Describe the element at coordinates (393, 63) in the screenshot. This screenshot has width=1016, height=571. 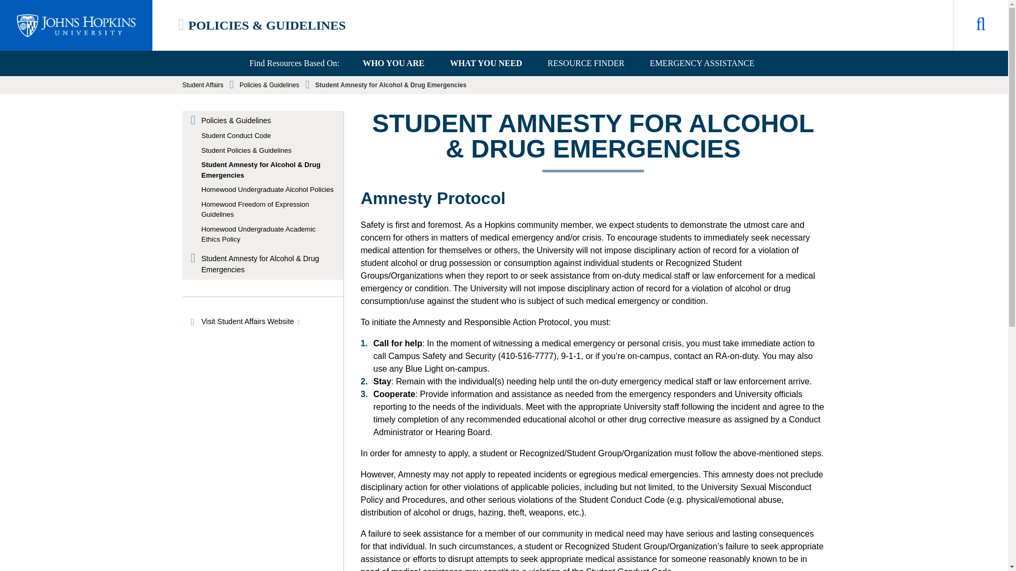
I see `WHO YOU ARE` at that location.